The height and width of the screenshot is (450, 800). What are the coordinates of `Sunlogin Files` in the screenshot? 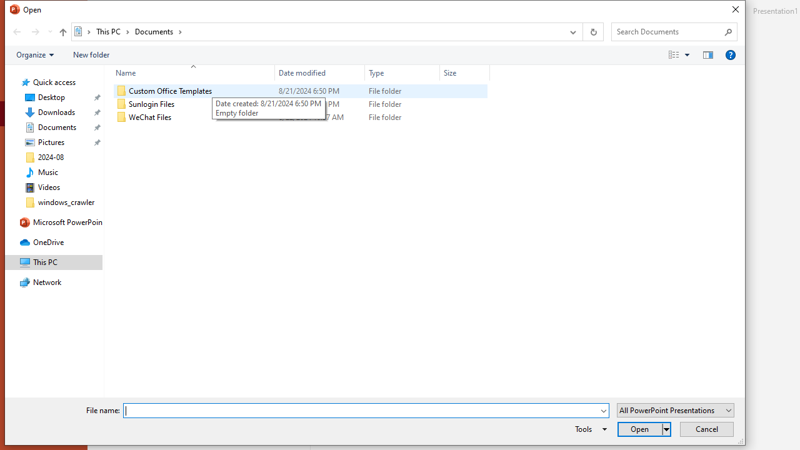 It's located at (300, 104).